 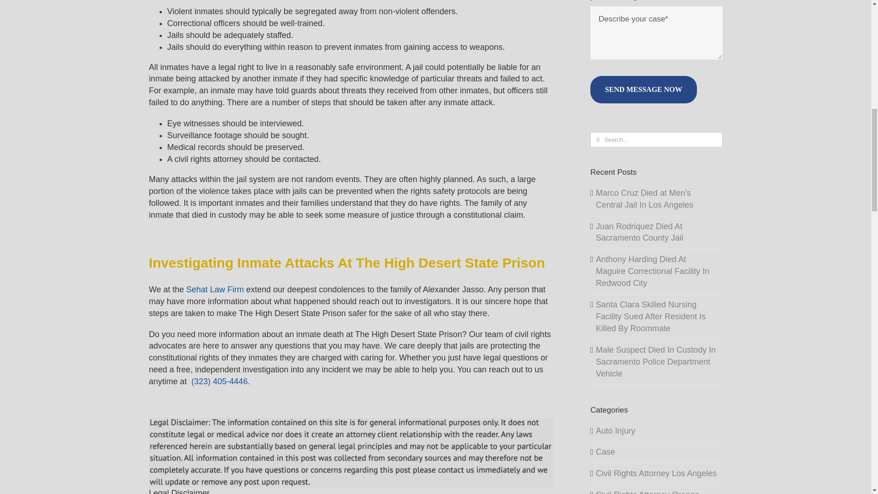 What do you see at coordinates (215, 289) in the screenshot?
I see `Sehat Law Firm` at bounding box center [215, 289].